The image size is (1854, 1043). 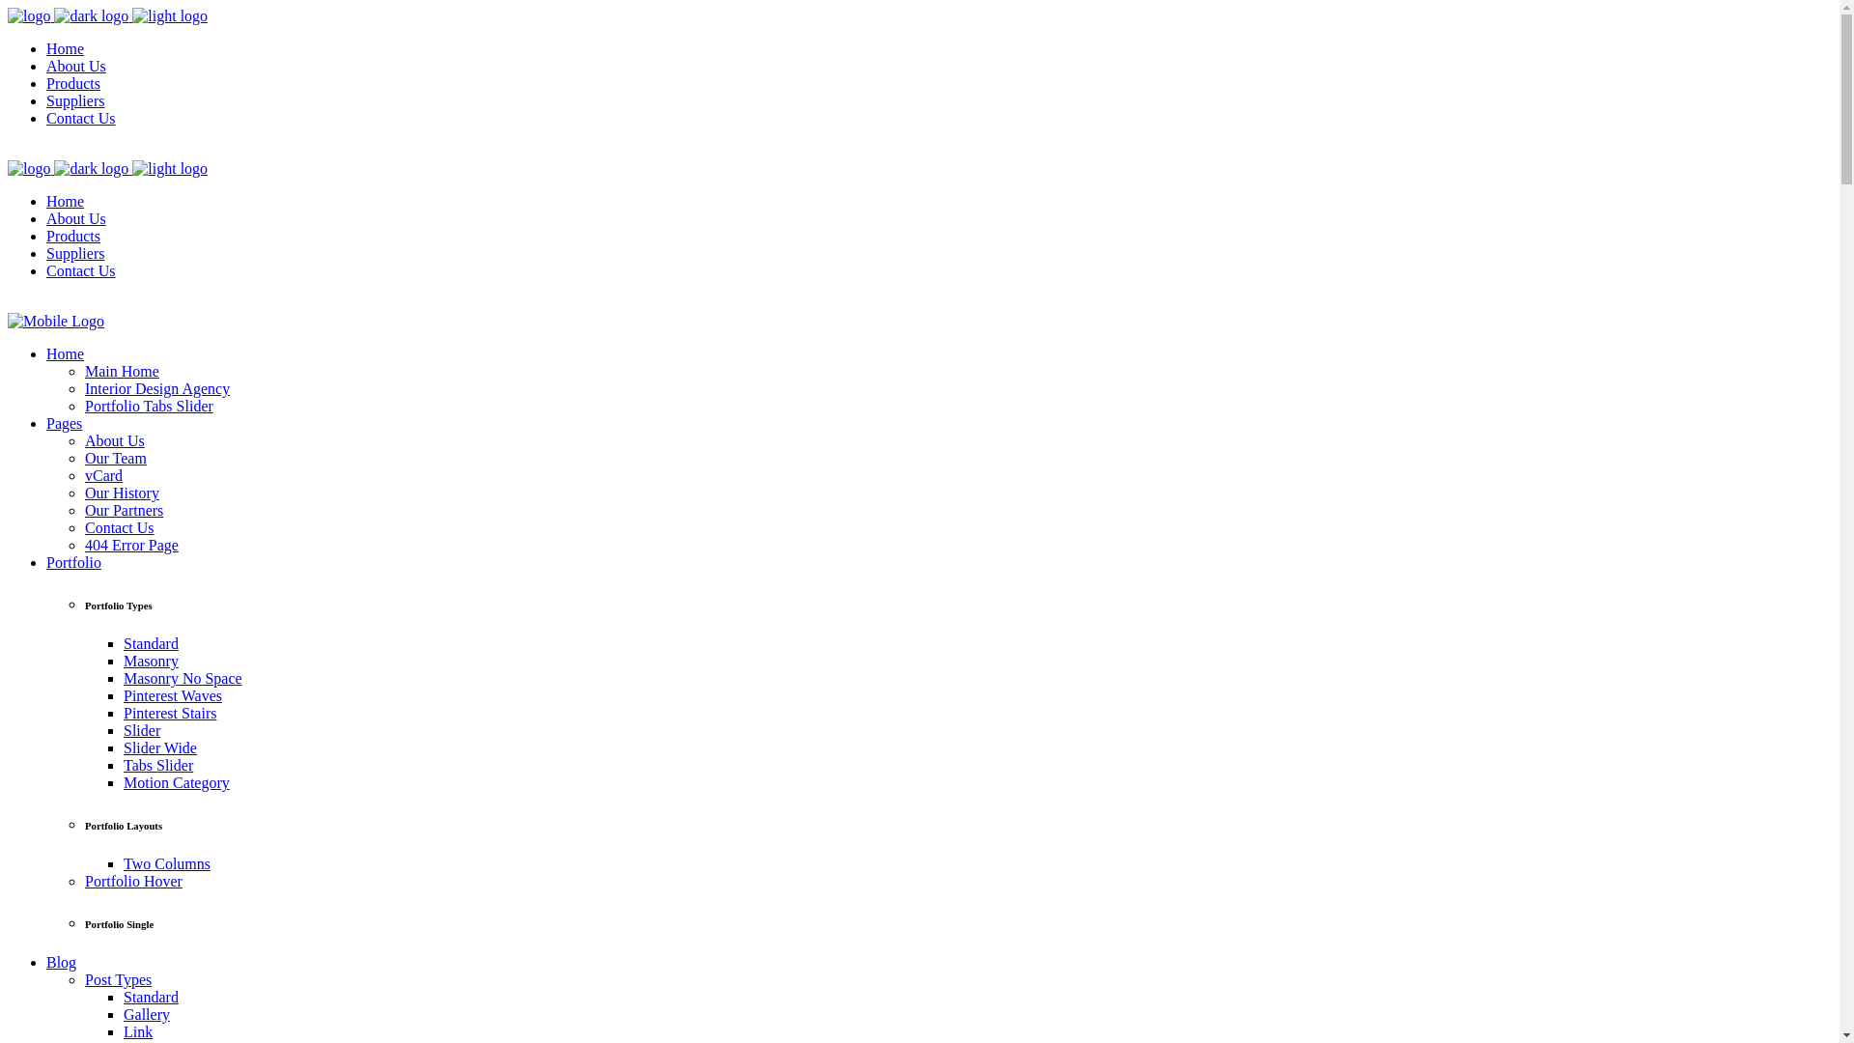 What do you see at coordinates (142, 730) in the screenshot?
I see `Slider` at bounding box center [142, 730].